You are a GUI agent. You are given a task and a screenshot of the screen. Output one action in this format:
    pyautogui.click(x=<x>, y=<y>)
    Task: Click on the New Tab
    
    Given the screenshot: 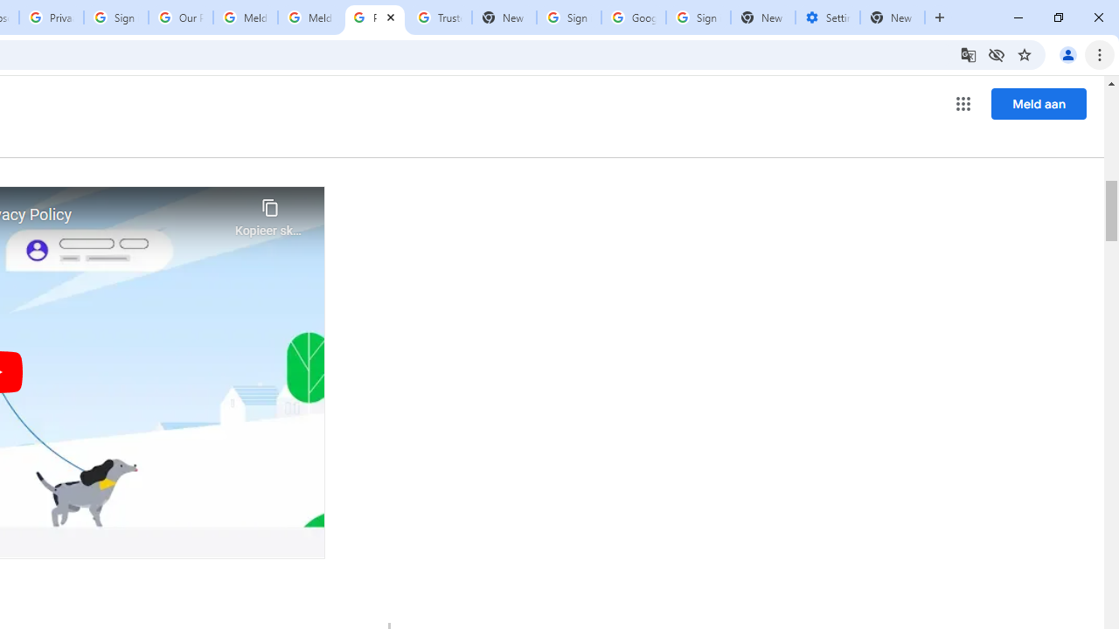 What is the action you would take?
    pyautogui.click(x=893, y=17)
    